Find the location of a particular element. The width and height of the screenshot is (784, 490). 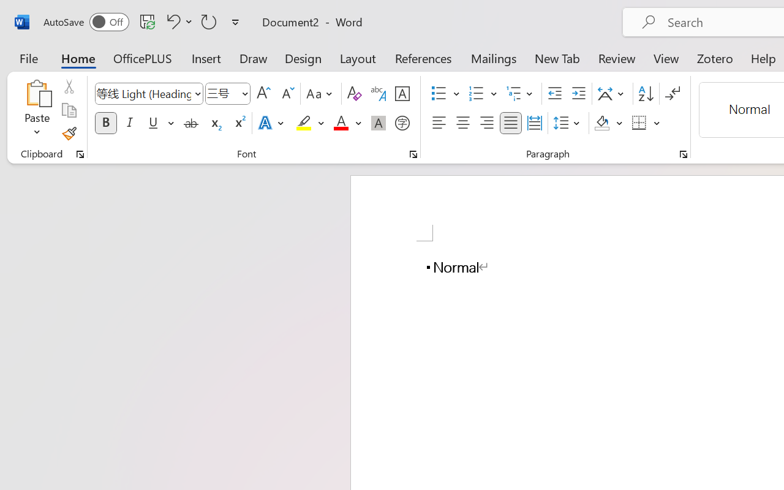

Draw is located at coordinates (254, 58).